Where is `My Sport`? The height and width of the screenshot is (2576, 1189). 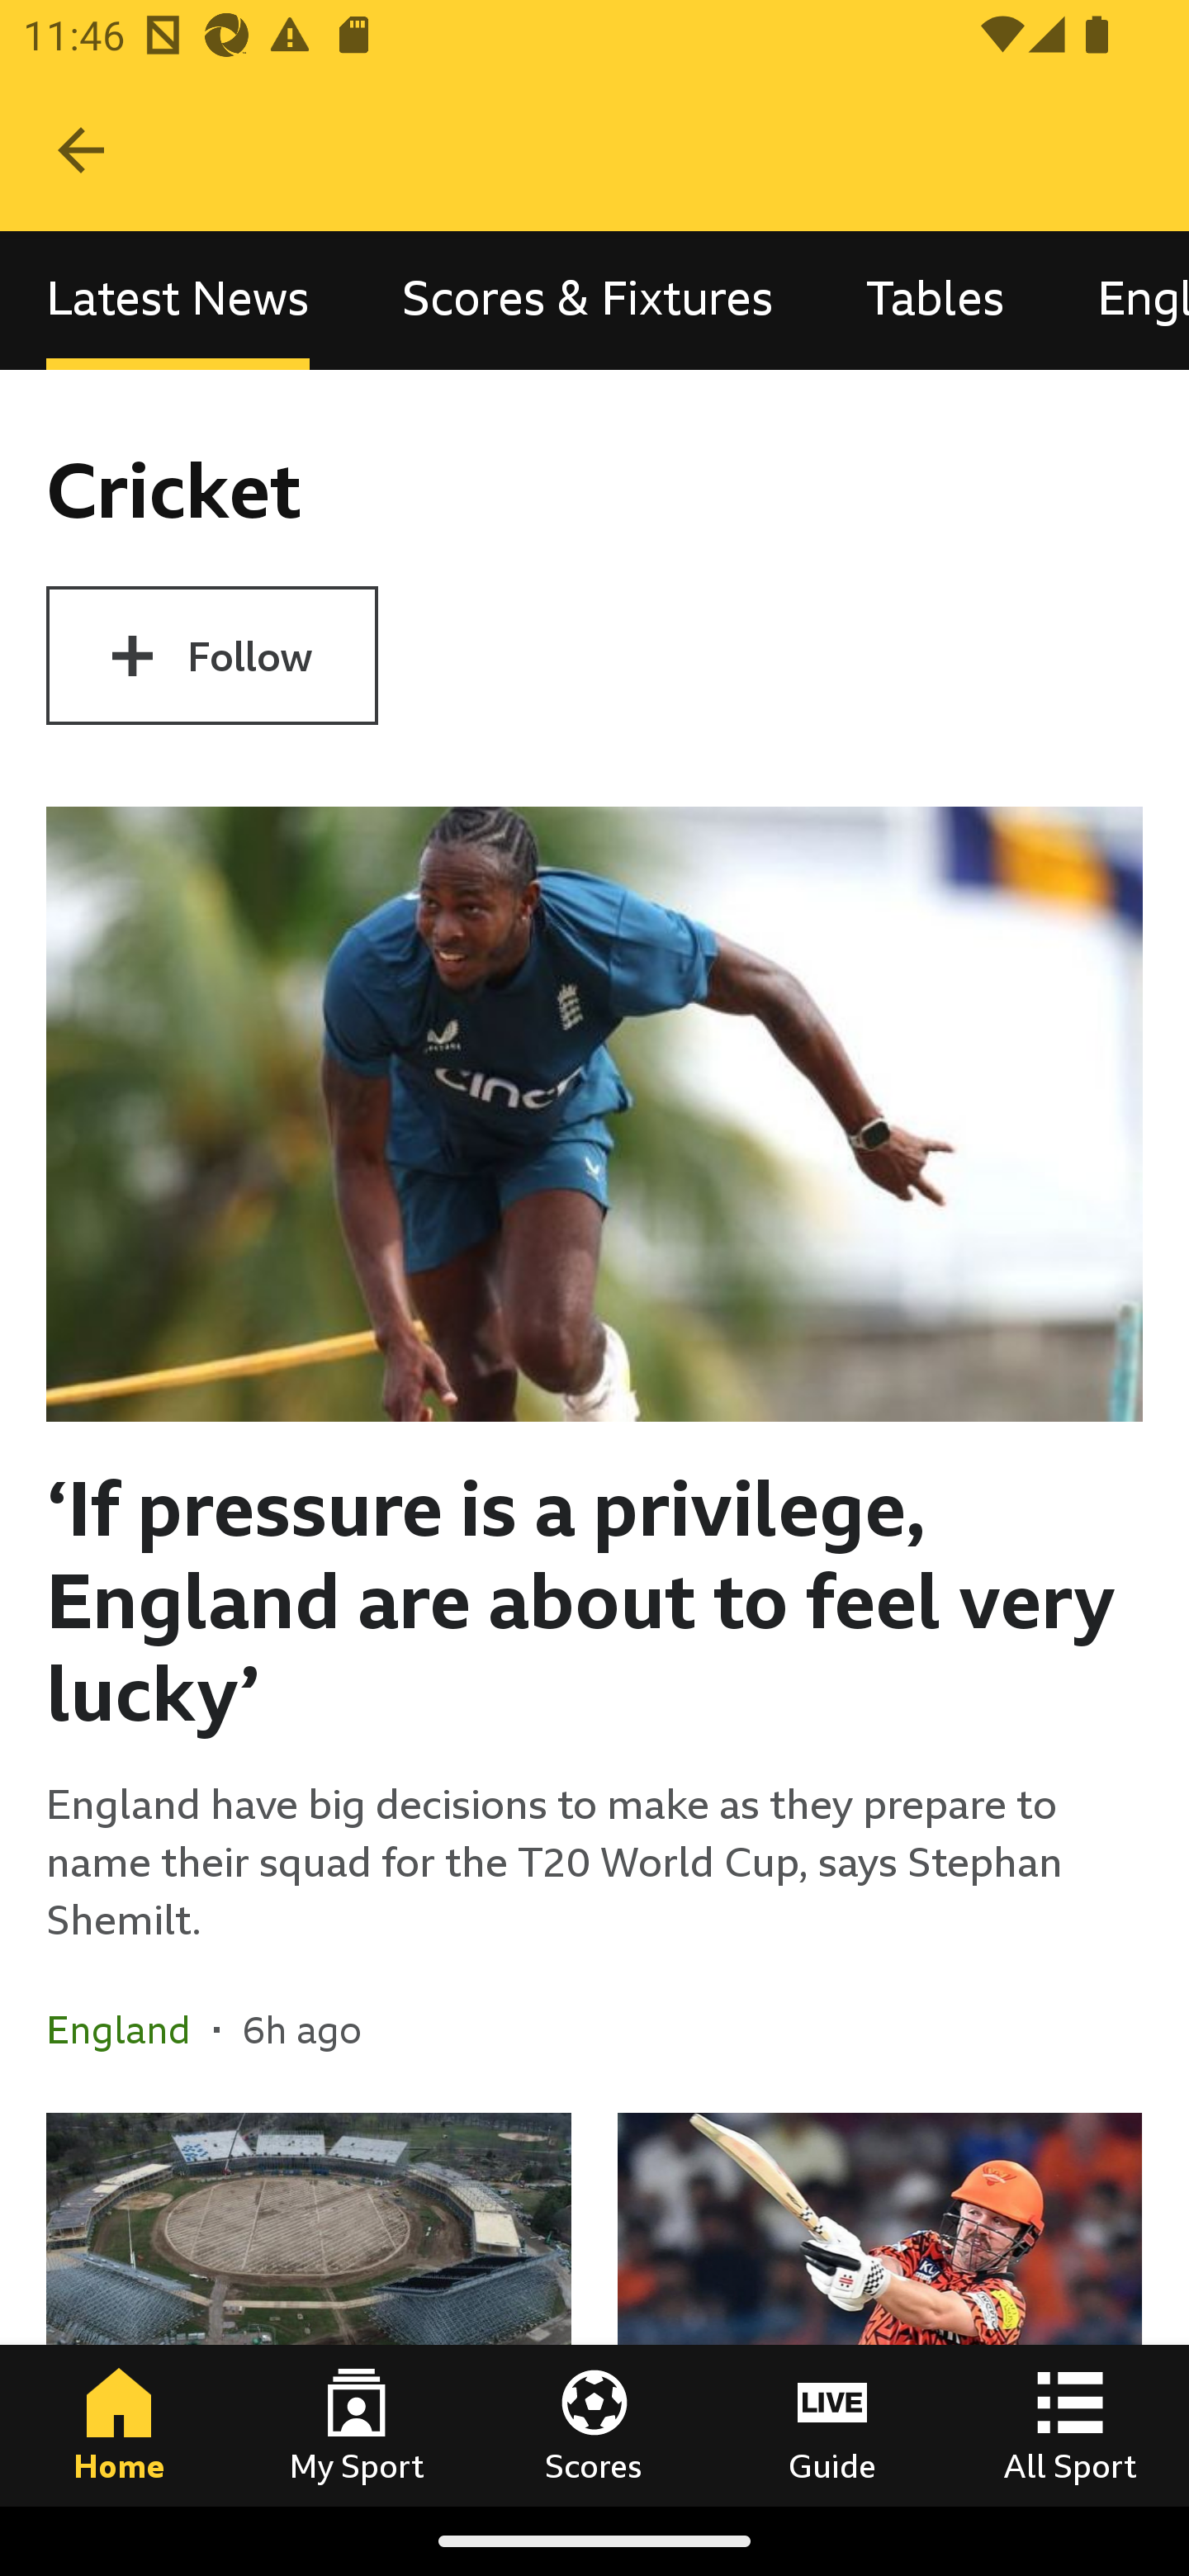 My Sport is located at coordinates (357, 2425).